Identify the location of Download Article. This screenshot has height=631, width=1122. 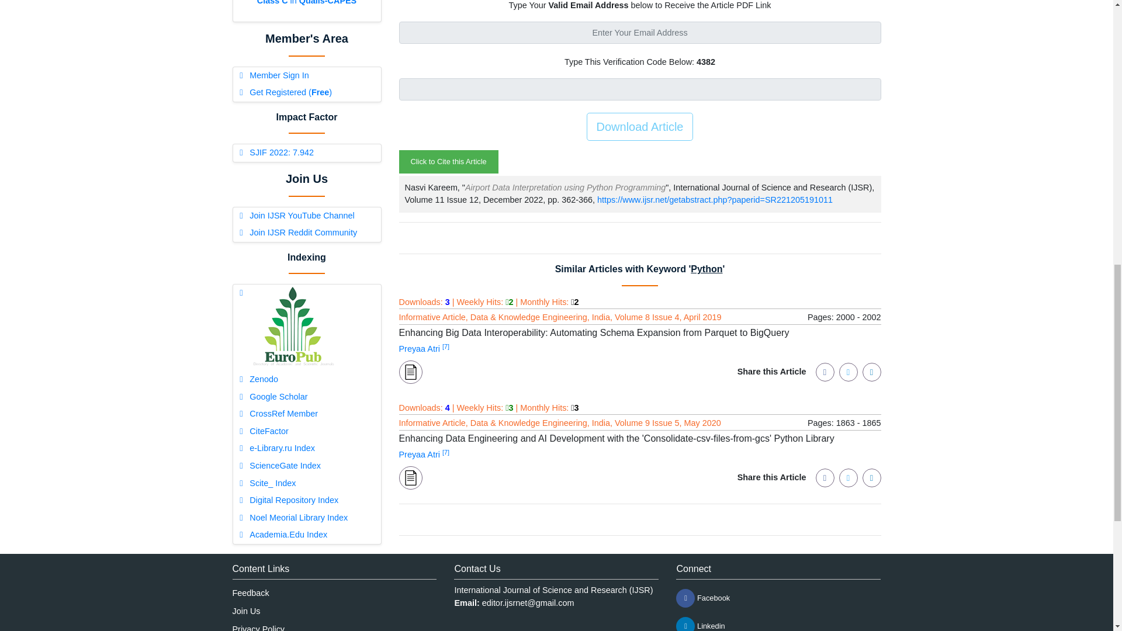
(640, 126).